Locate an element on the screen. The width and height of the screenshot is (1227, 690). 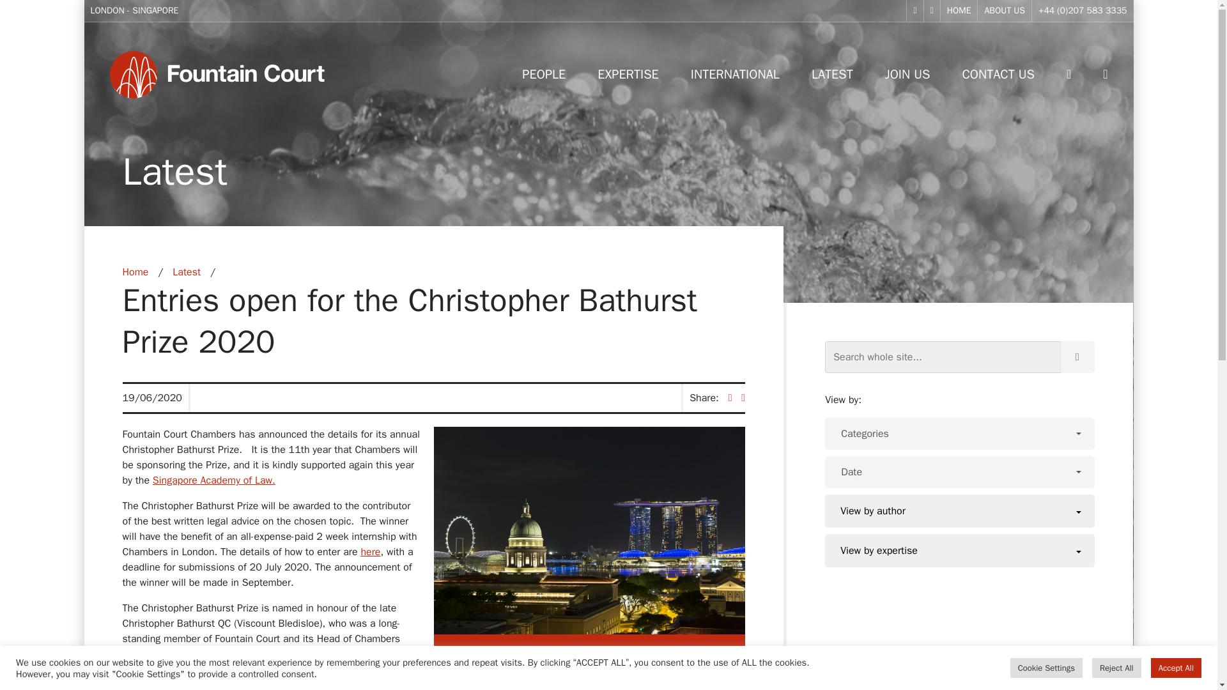
View by author is located at coordinates (960, 511).